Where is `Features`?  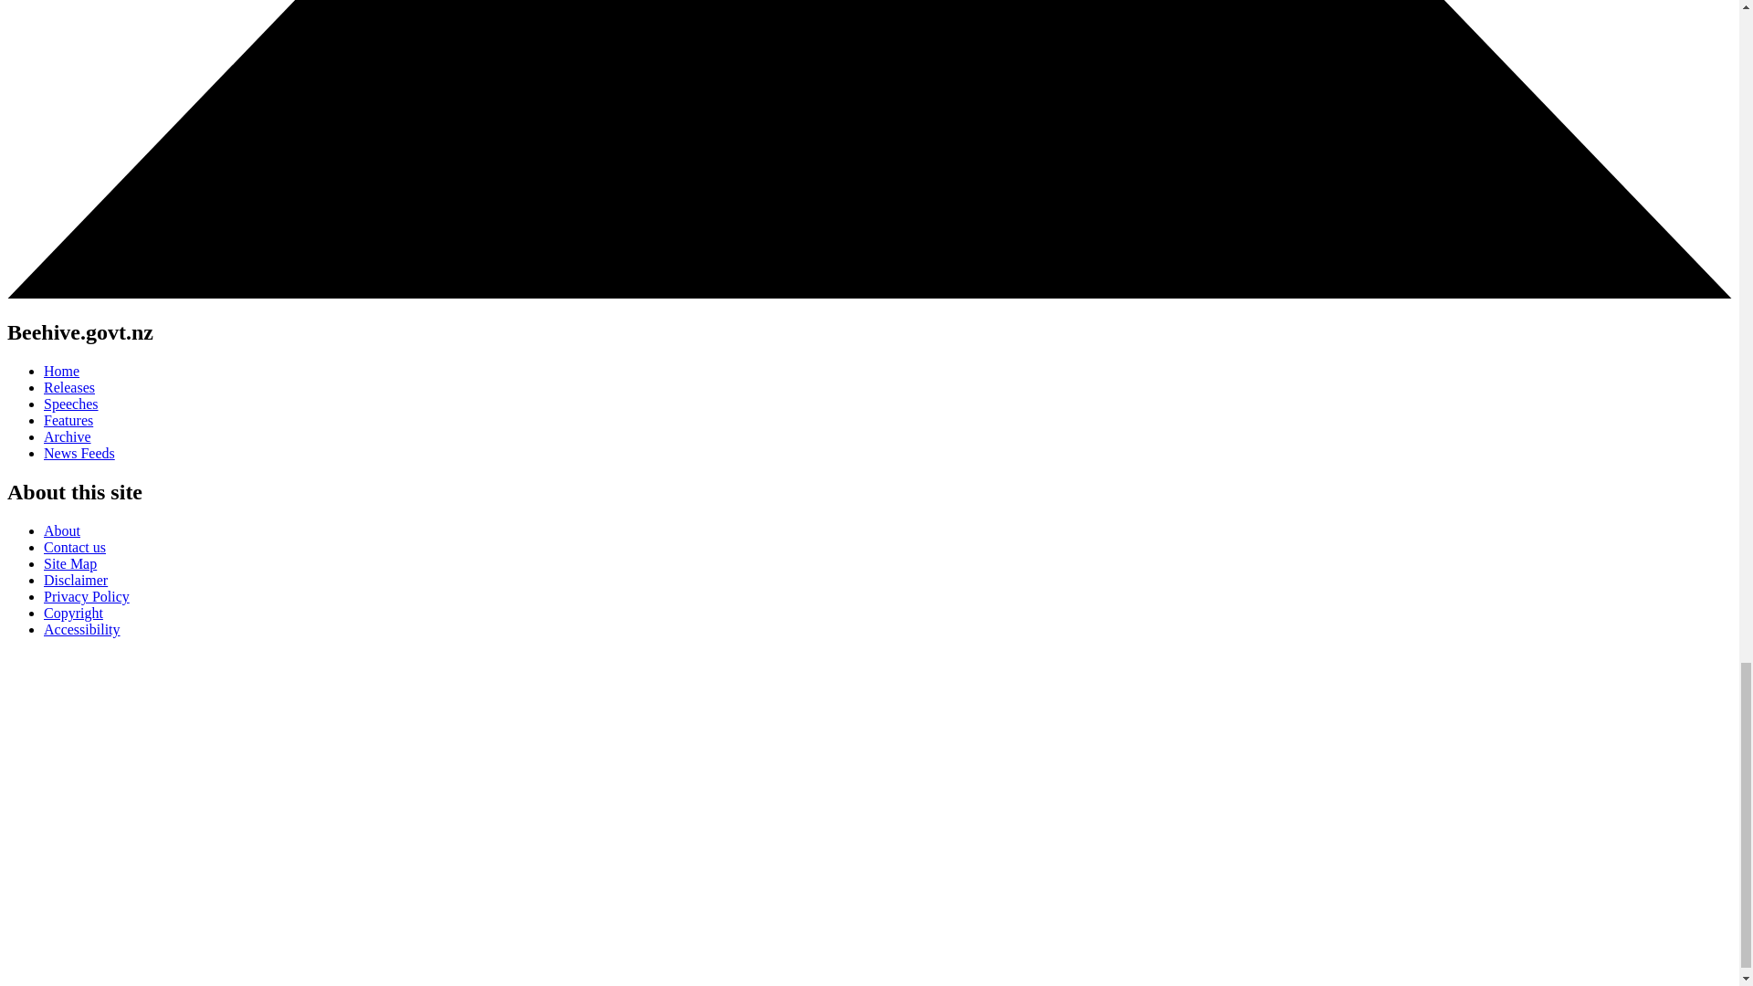 Features is located at coordinates (68, 420).